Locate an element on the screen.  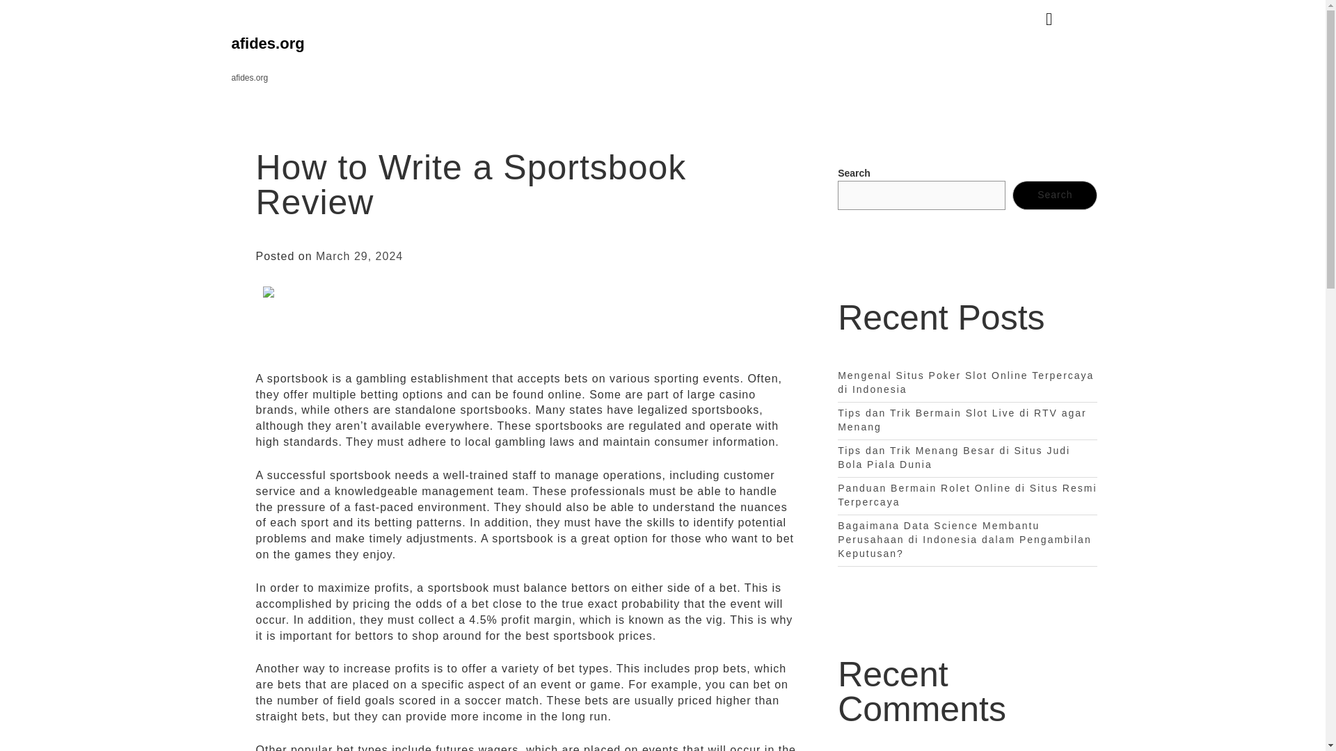
afides.org is located at coordinates (267, 43).